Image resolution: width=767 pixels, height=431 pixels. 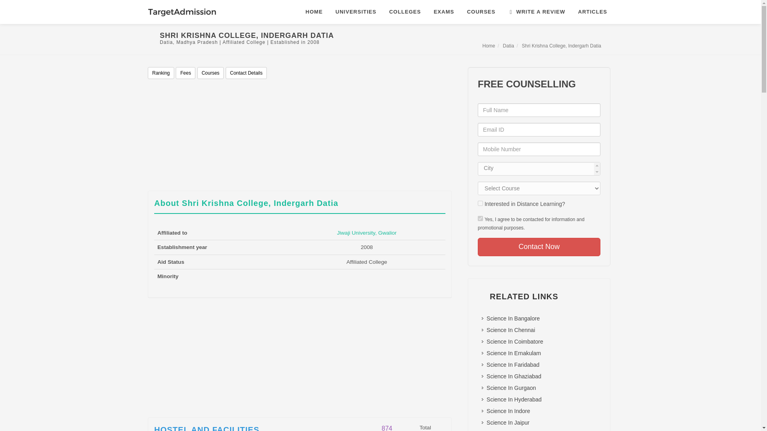 I want to click on on, so click(x=480, y=204).